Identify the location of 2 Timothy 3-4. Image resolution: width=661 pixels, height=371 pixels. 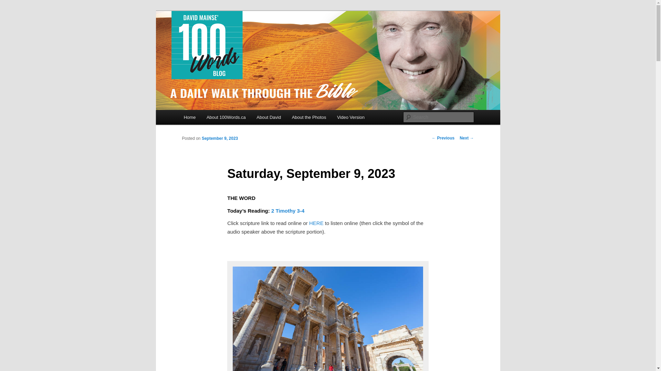
(287, 211).